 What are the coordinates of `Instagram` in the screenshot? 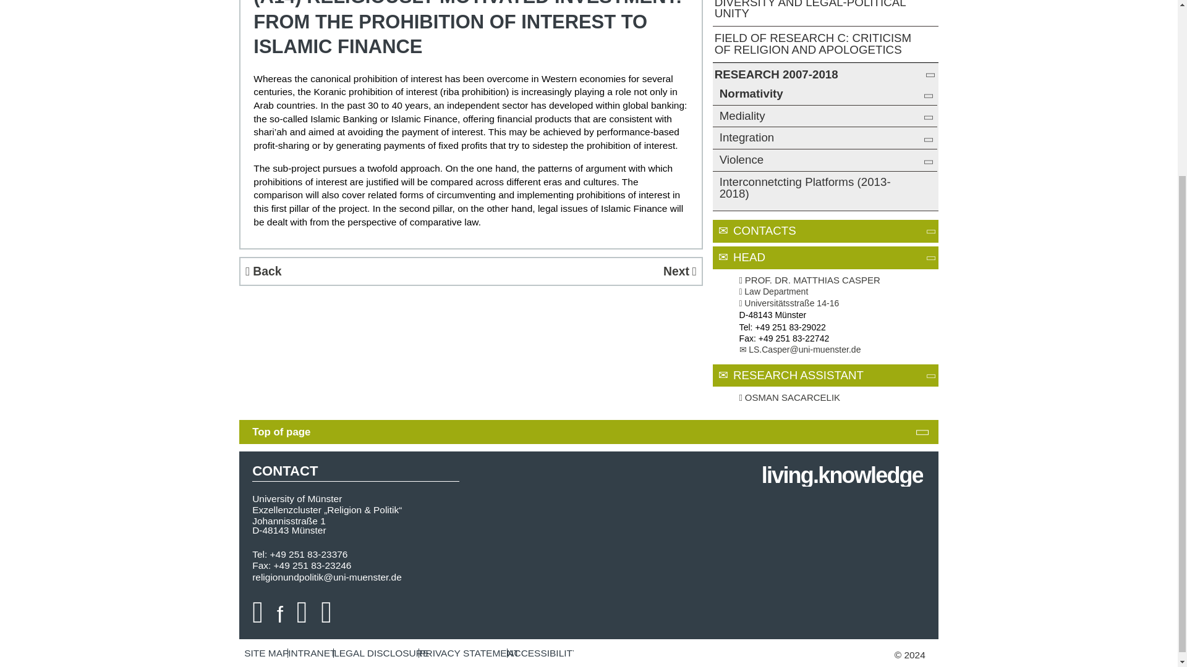 It's located at (326, 611).